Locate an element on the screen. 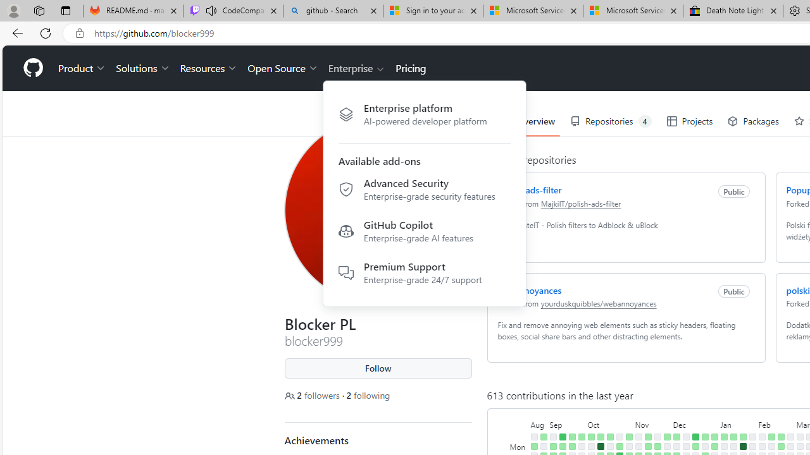  Enterprise platformAI-powered developer platform is located at coordinates (424, 114).